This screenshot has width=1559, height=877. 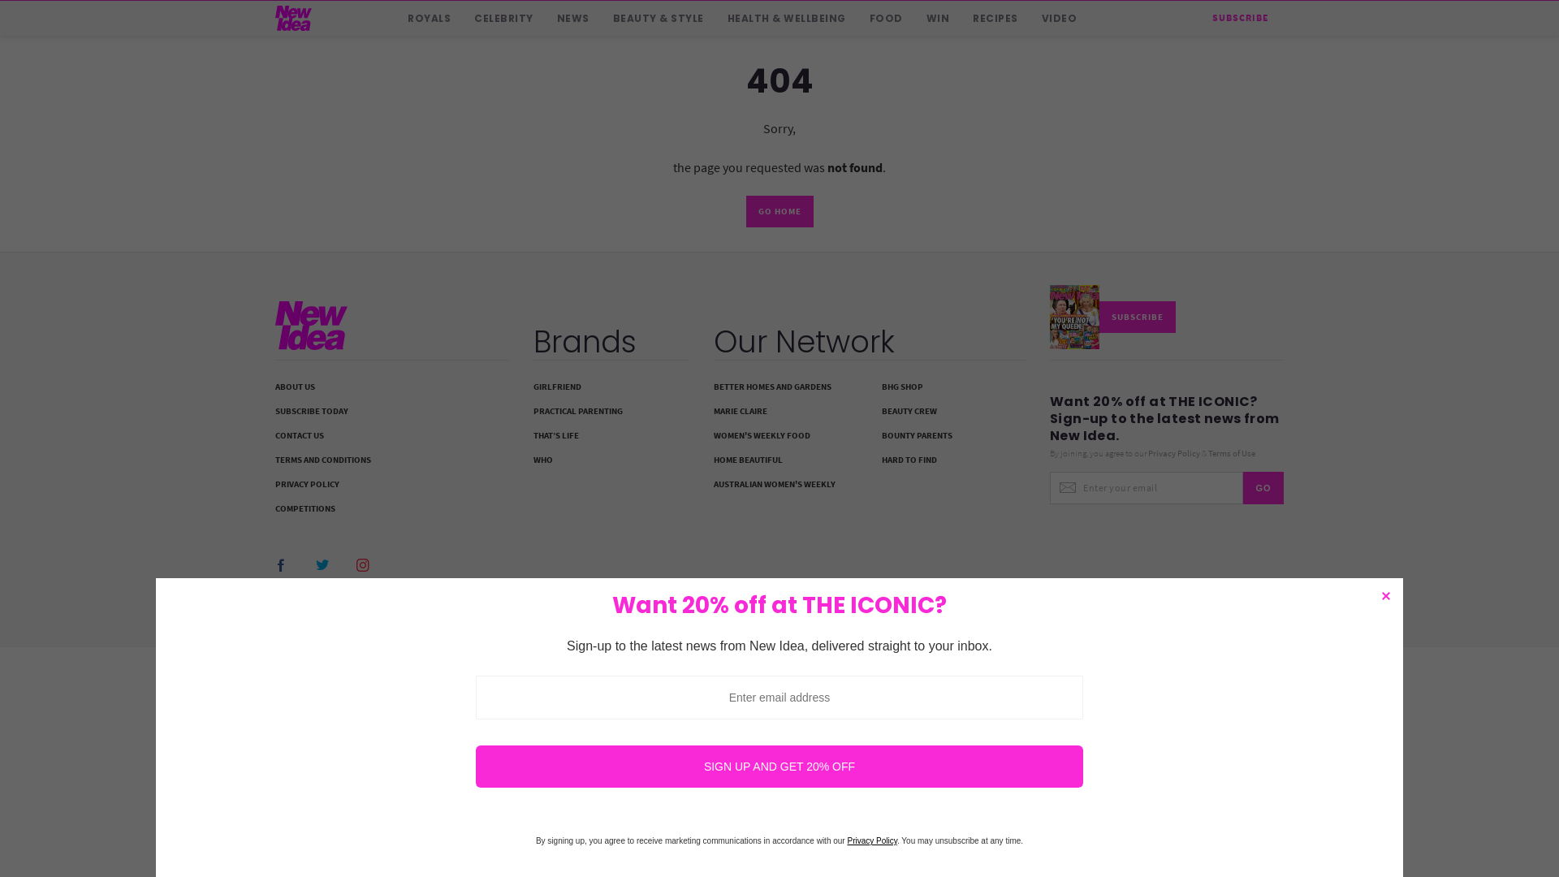 What do you see at coordinates (365, 567) in the screenshot?
I see `Instagram` at bounding box center [365, 567].